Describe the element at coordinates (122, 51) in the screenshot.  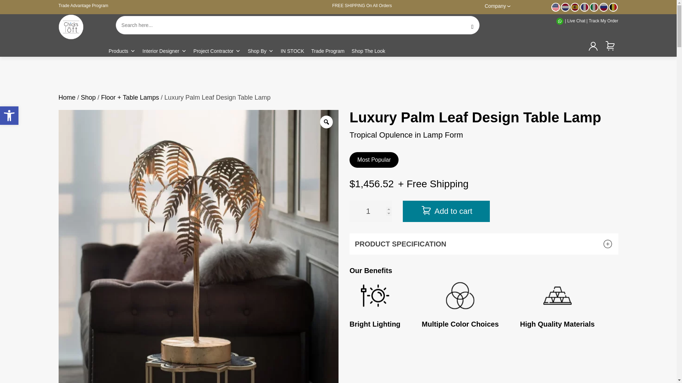
I see `Accessibility Tools` at that location.